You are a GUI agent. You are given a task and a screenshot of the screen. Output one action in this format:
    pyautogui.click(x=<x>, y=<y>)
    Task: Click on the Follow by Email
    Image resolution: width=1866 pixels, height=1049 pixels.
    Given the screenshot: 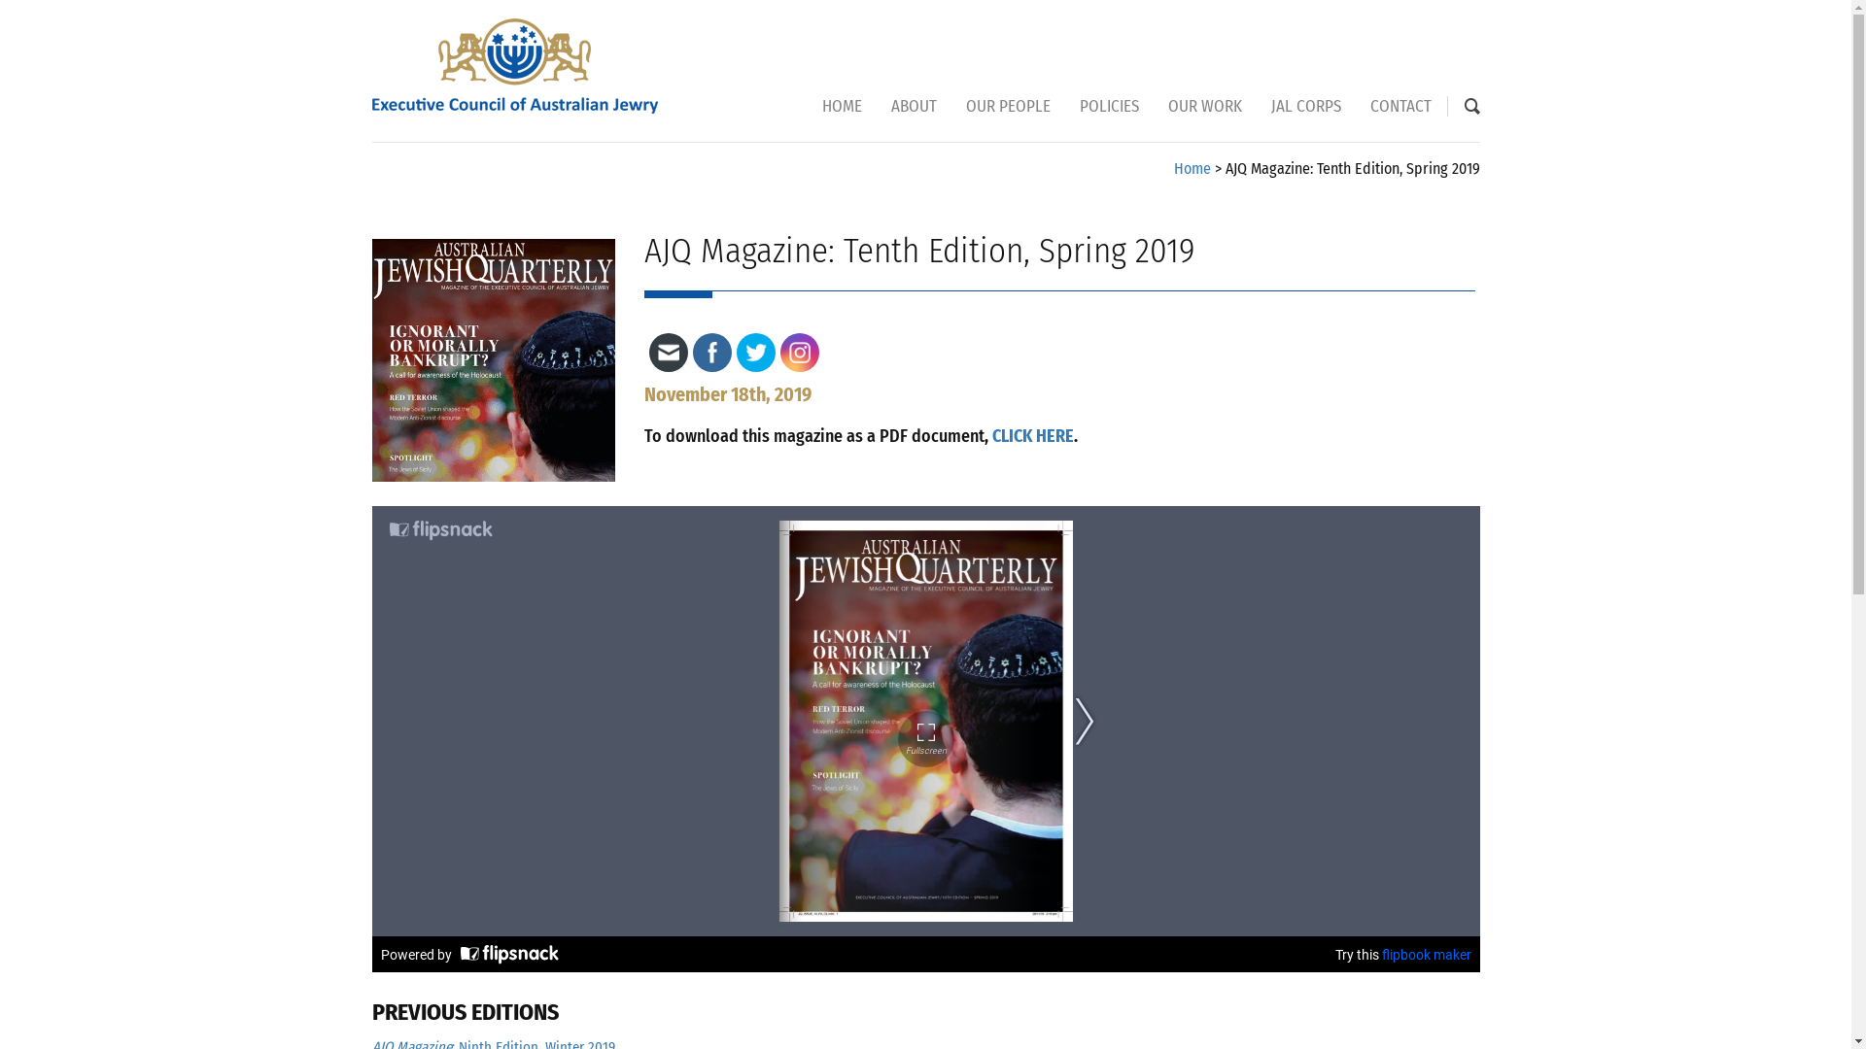 What is the action you would take?
    pyautogui.click(x=668, y=352)
    